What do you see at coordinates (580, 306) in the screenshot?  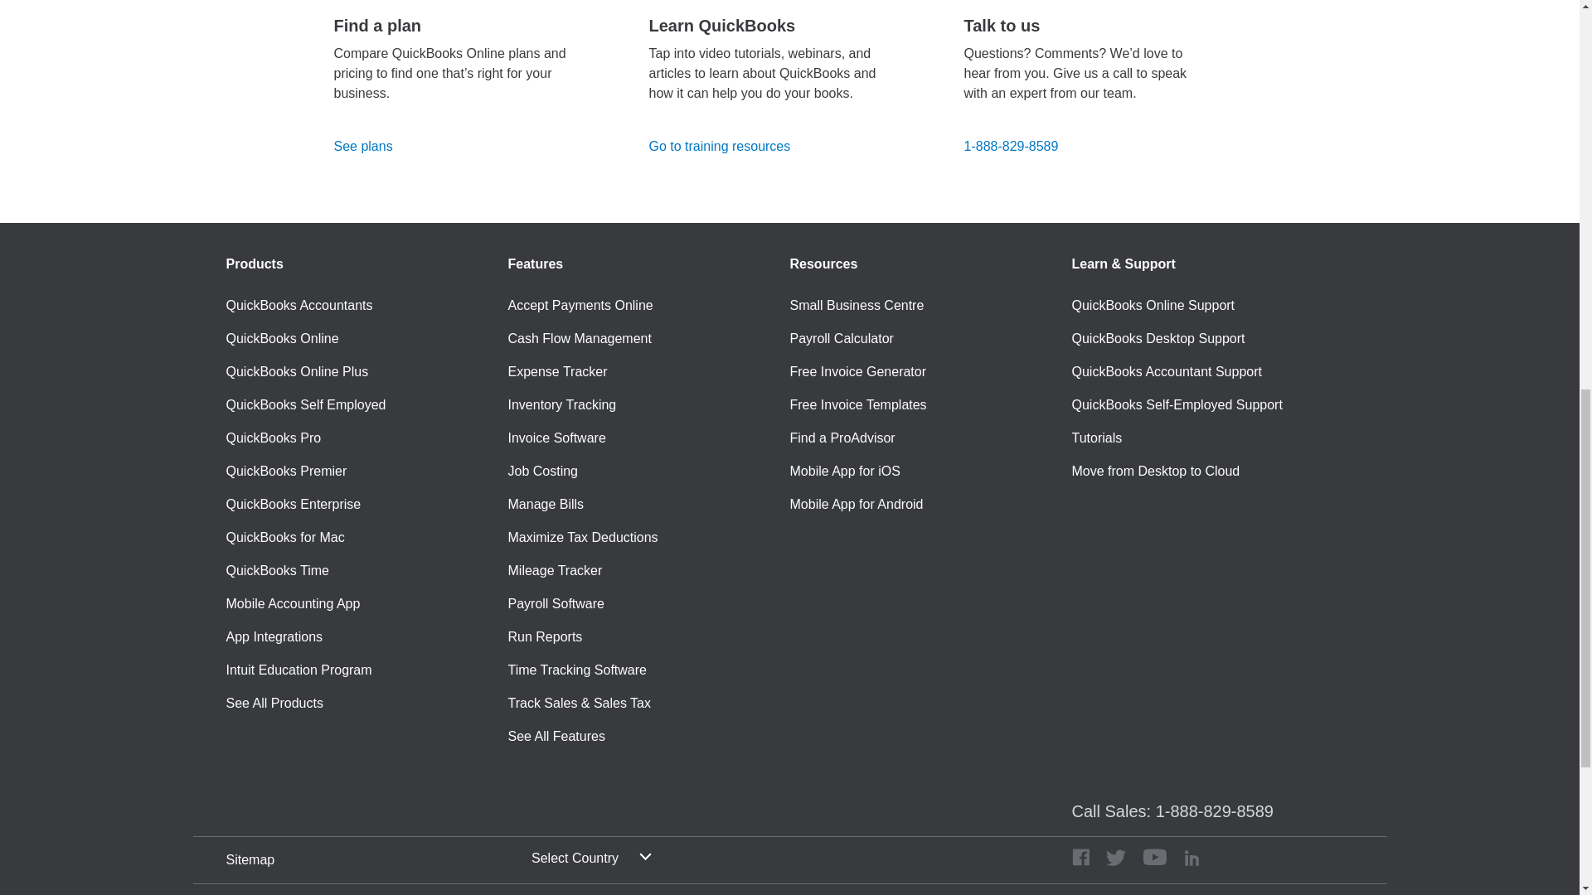 I see `Accept Payments Online` at bounding box center [580, 306].